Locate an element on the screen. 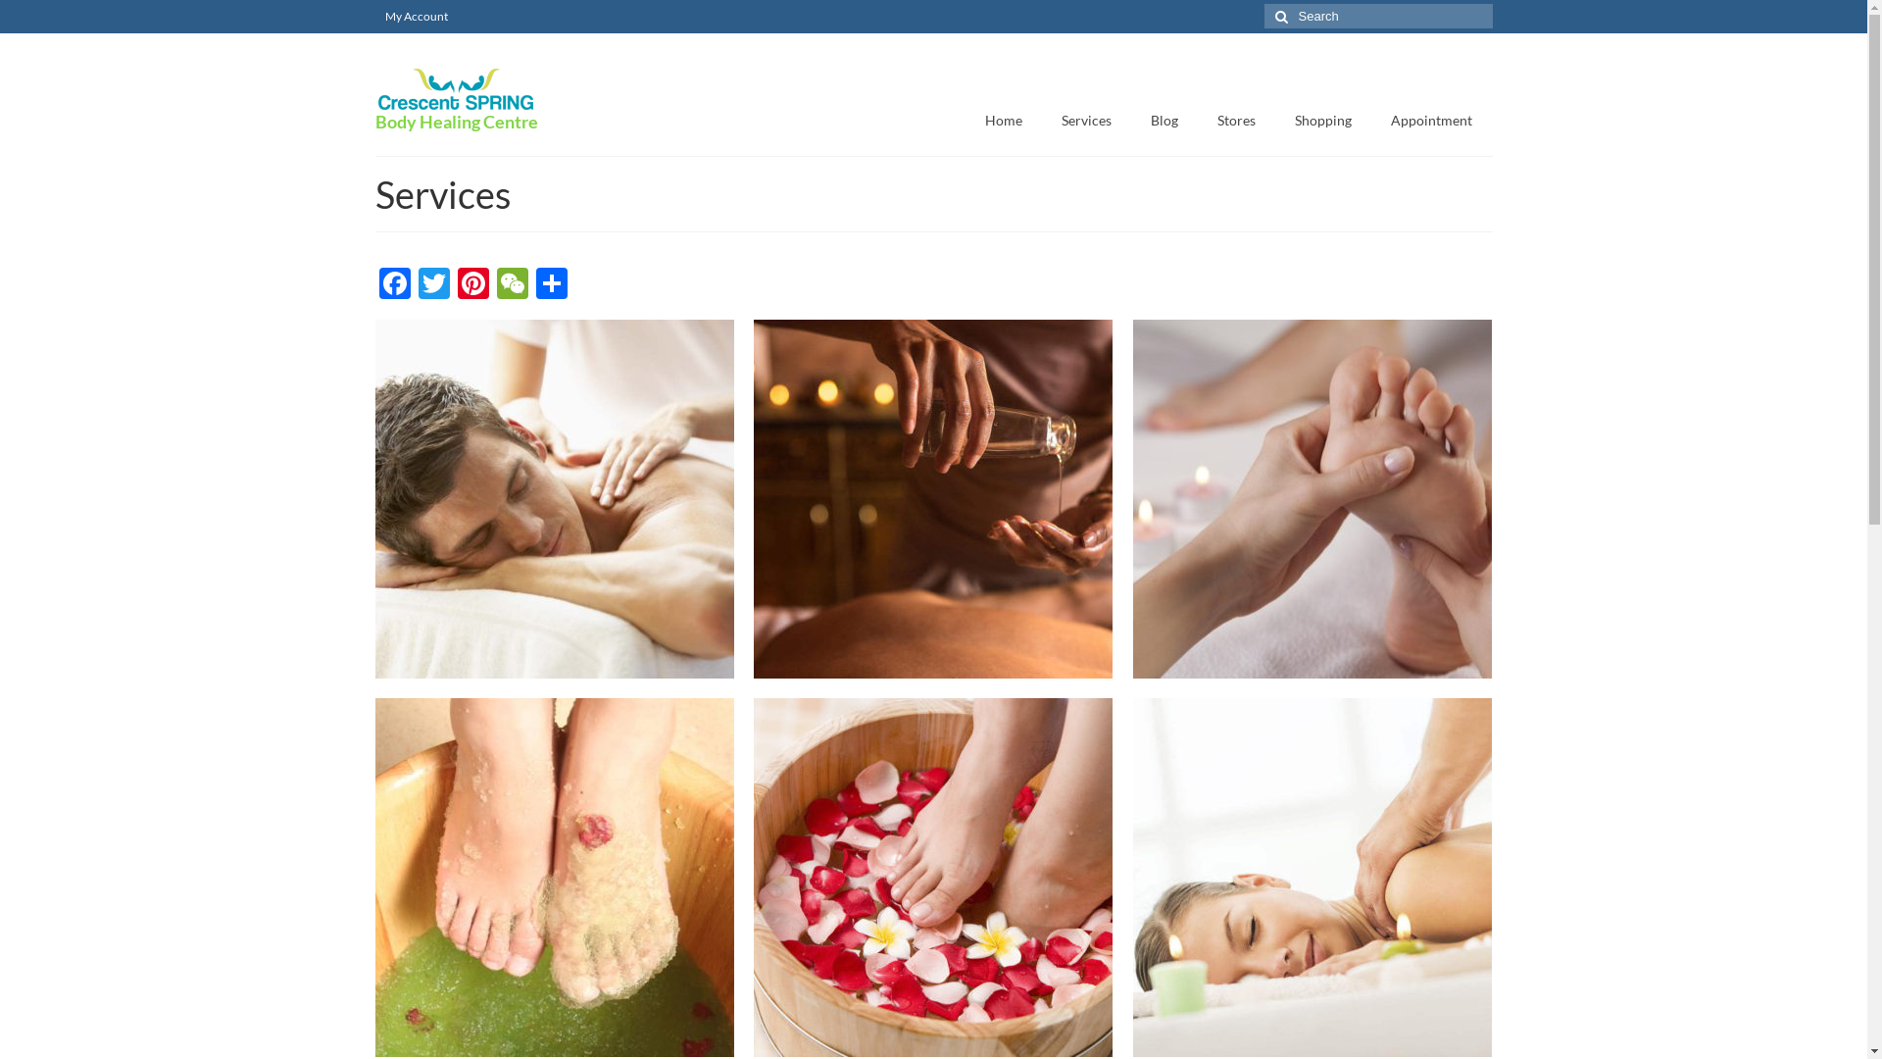 This screenshot has width=1882, height=1059. Ion Spa is located at coordinates (933, 878).